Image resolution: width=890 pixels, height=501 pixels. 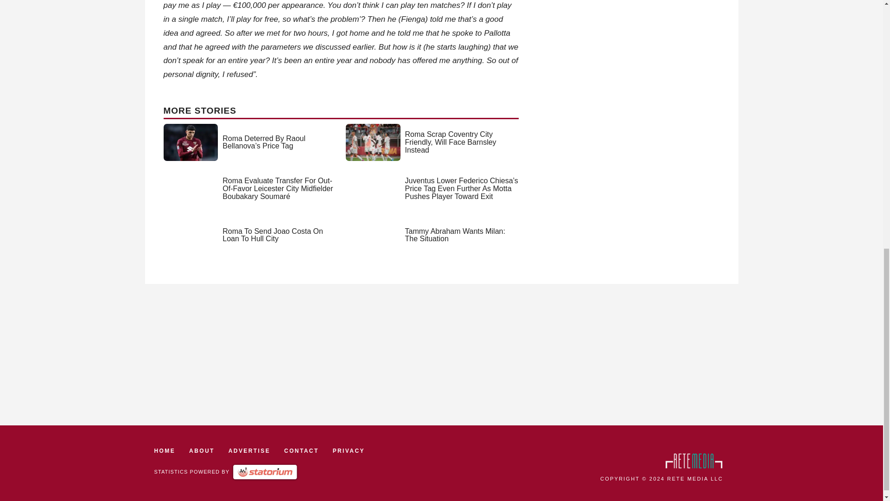 What do you see at coordinates (301, 451) in the screenshot?
I see `CONTACT` at bounding box center [301, 451].